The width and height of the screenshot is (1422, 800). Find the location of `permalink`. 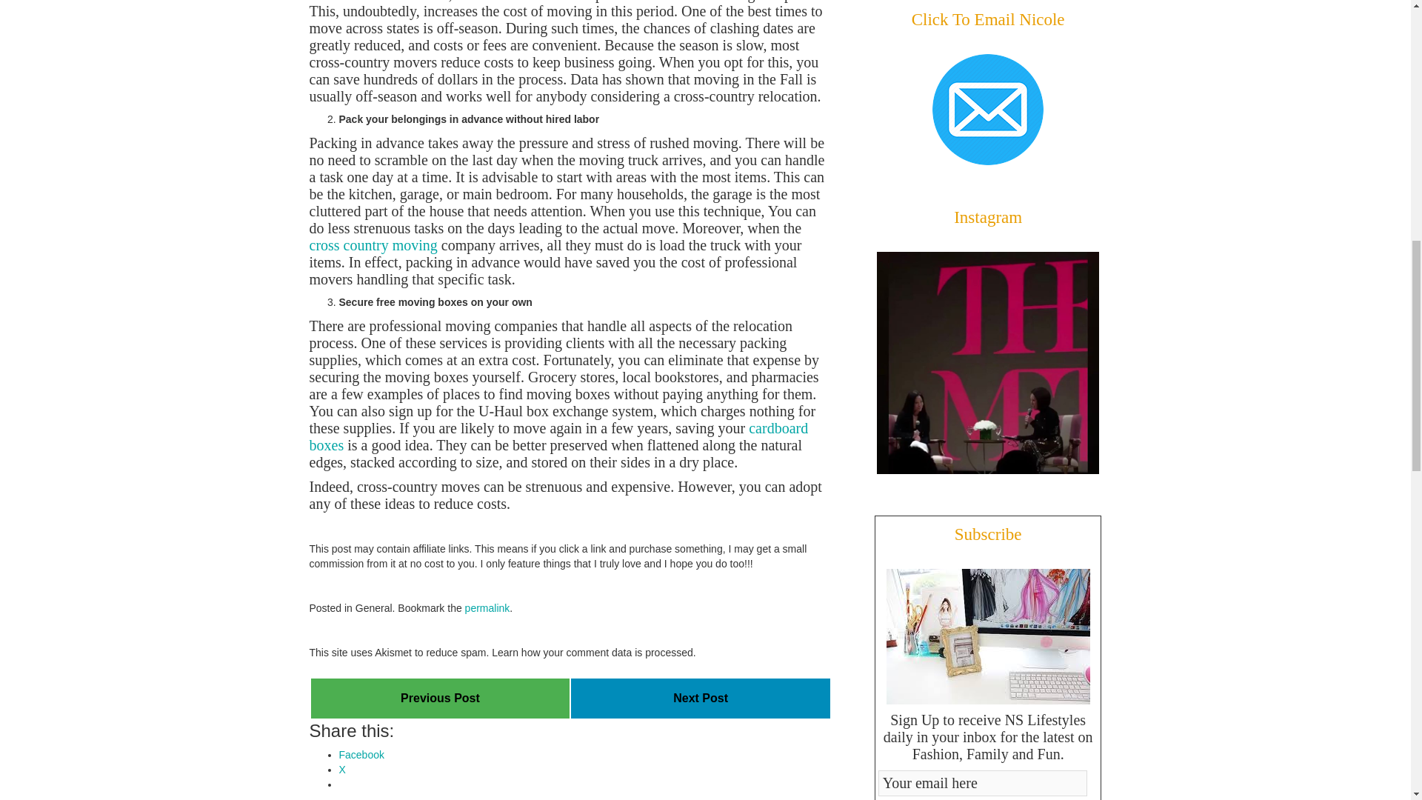

permalink is located at coordinates (487, 608).